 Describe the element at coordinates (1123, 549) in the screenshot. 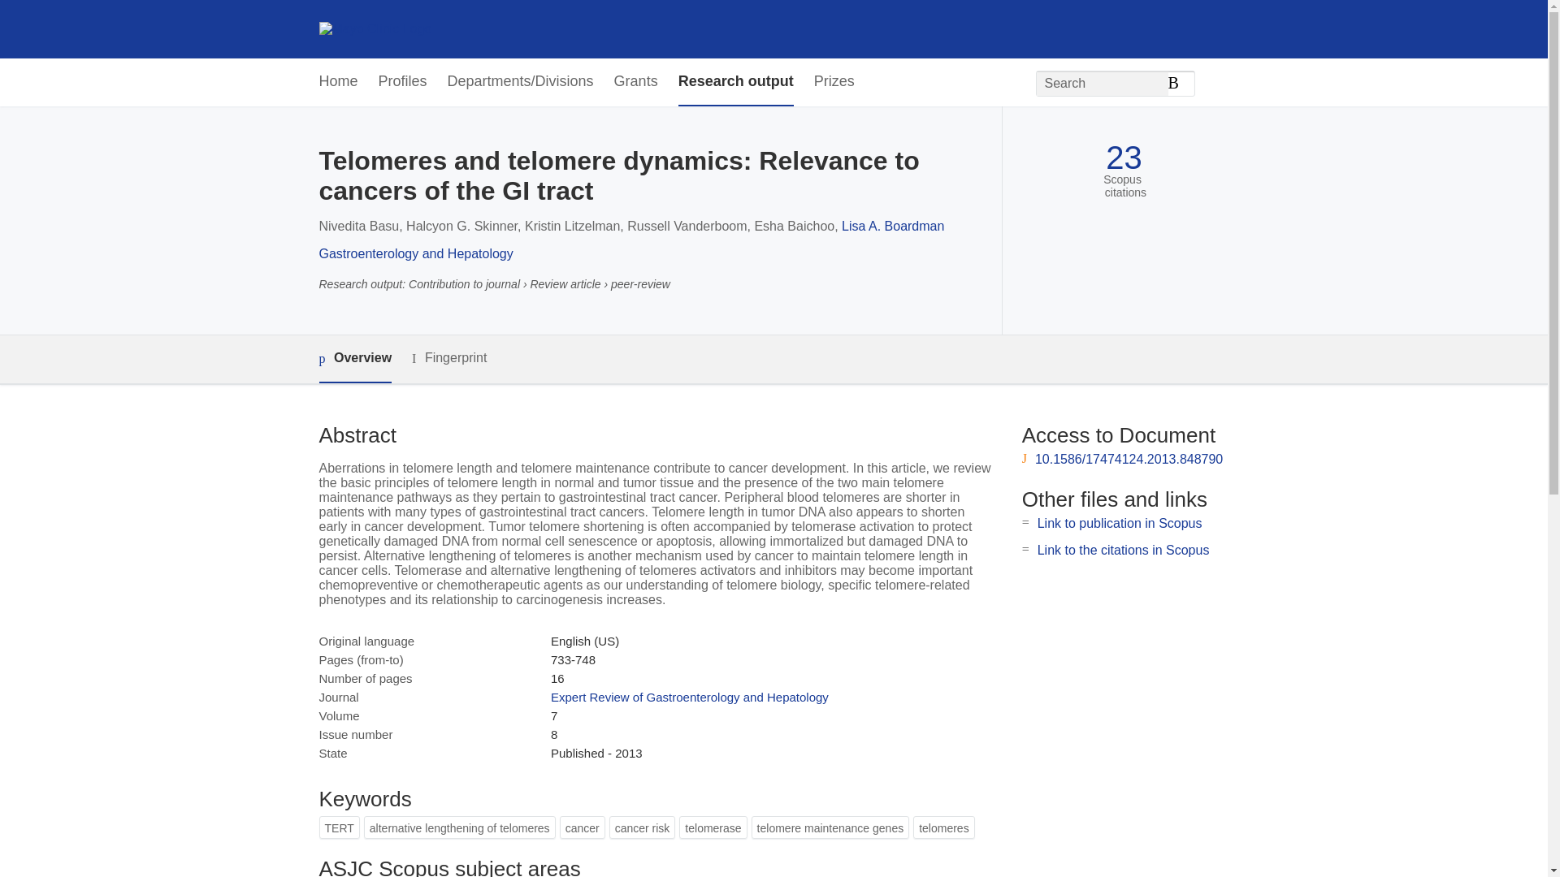

I see `Link to the citations in Scopus` at that location.